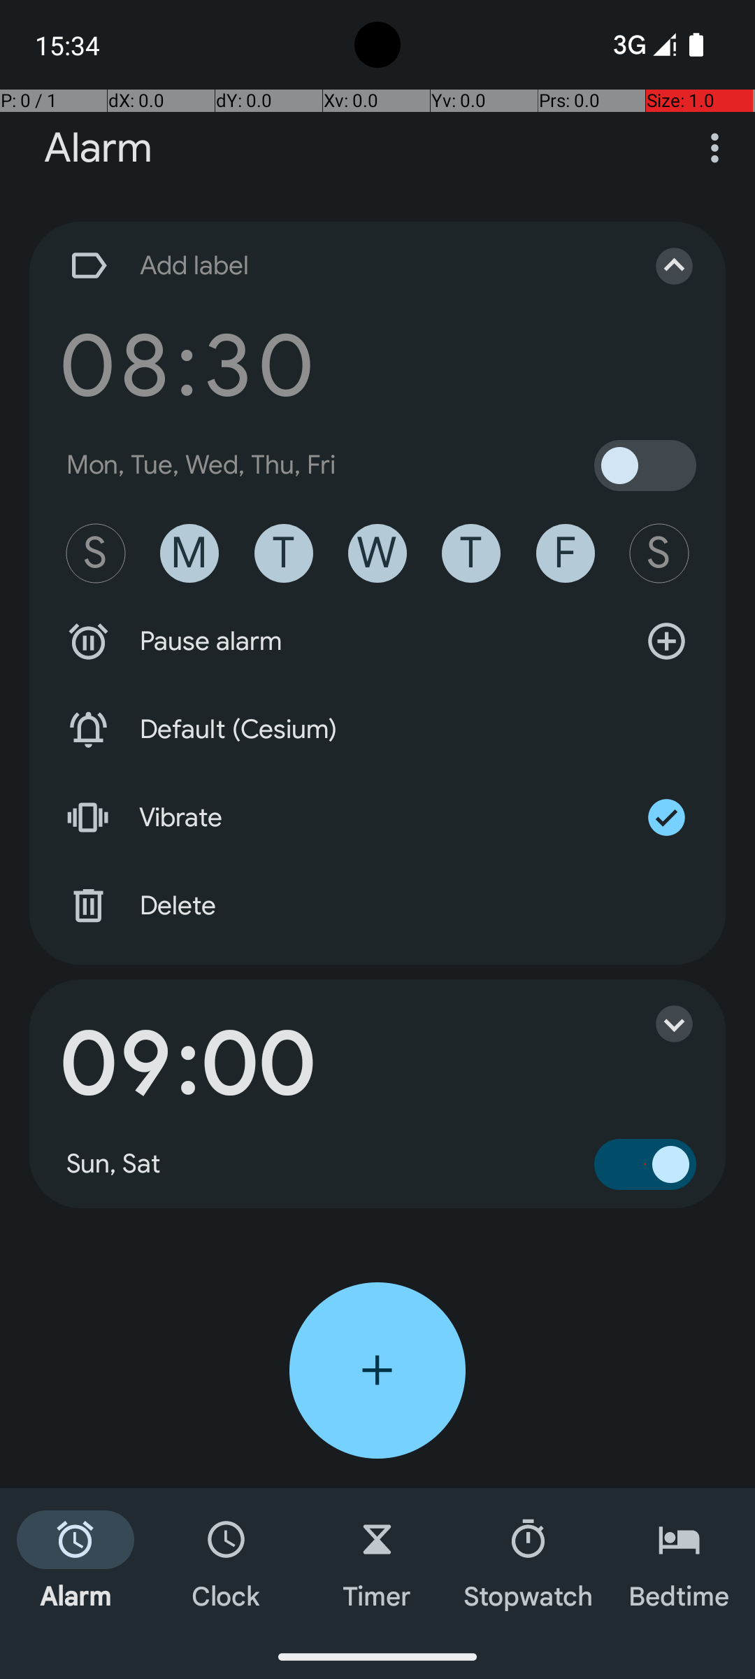  What do you see at coordinates (187, 365) in the screenshot?
I see `08:30` at bounding box center [187, 365].